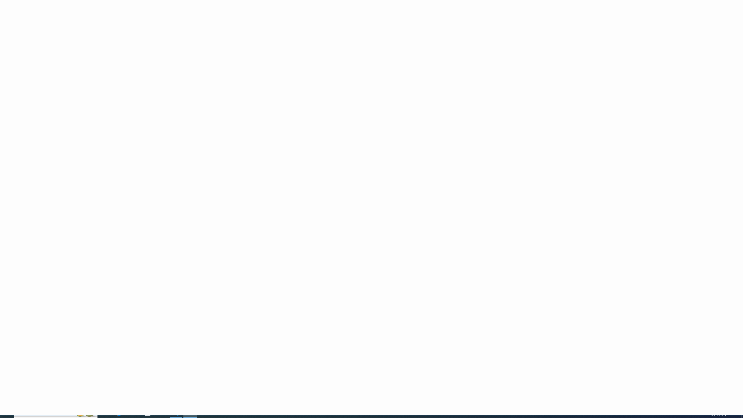 The image size is (743, 418). What do you see at coordinates (134, 35) in the screenshot?
I see `Align Left` at bounding box center [134, 35].